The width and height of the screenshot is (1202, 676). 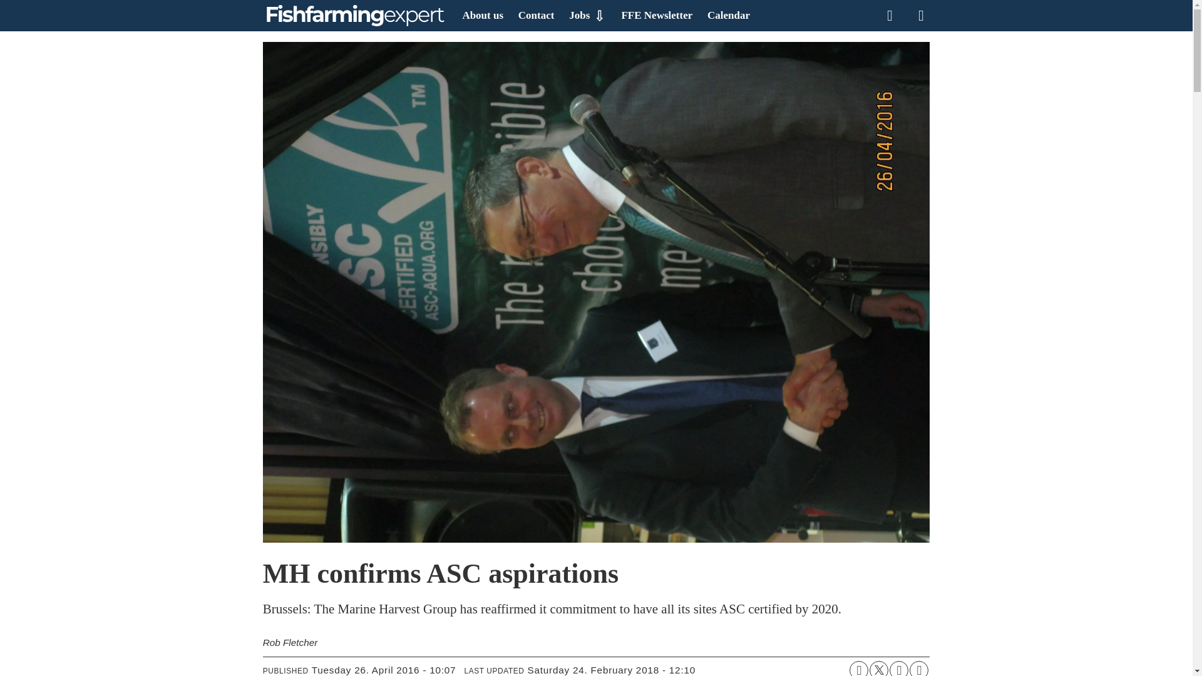 What do you see at coordinates (482, 15) in the screenshot?
I see `About us` at bounding box center [482, 15].